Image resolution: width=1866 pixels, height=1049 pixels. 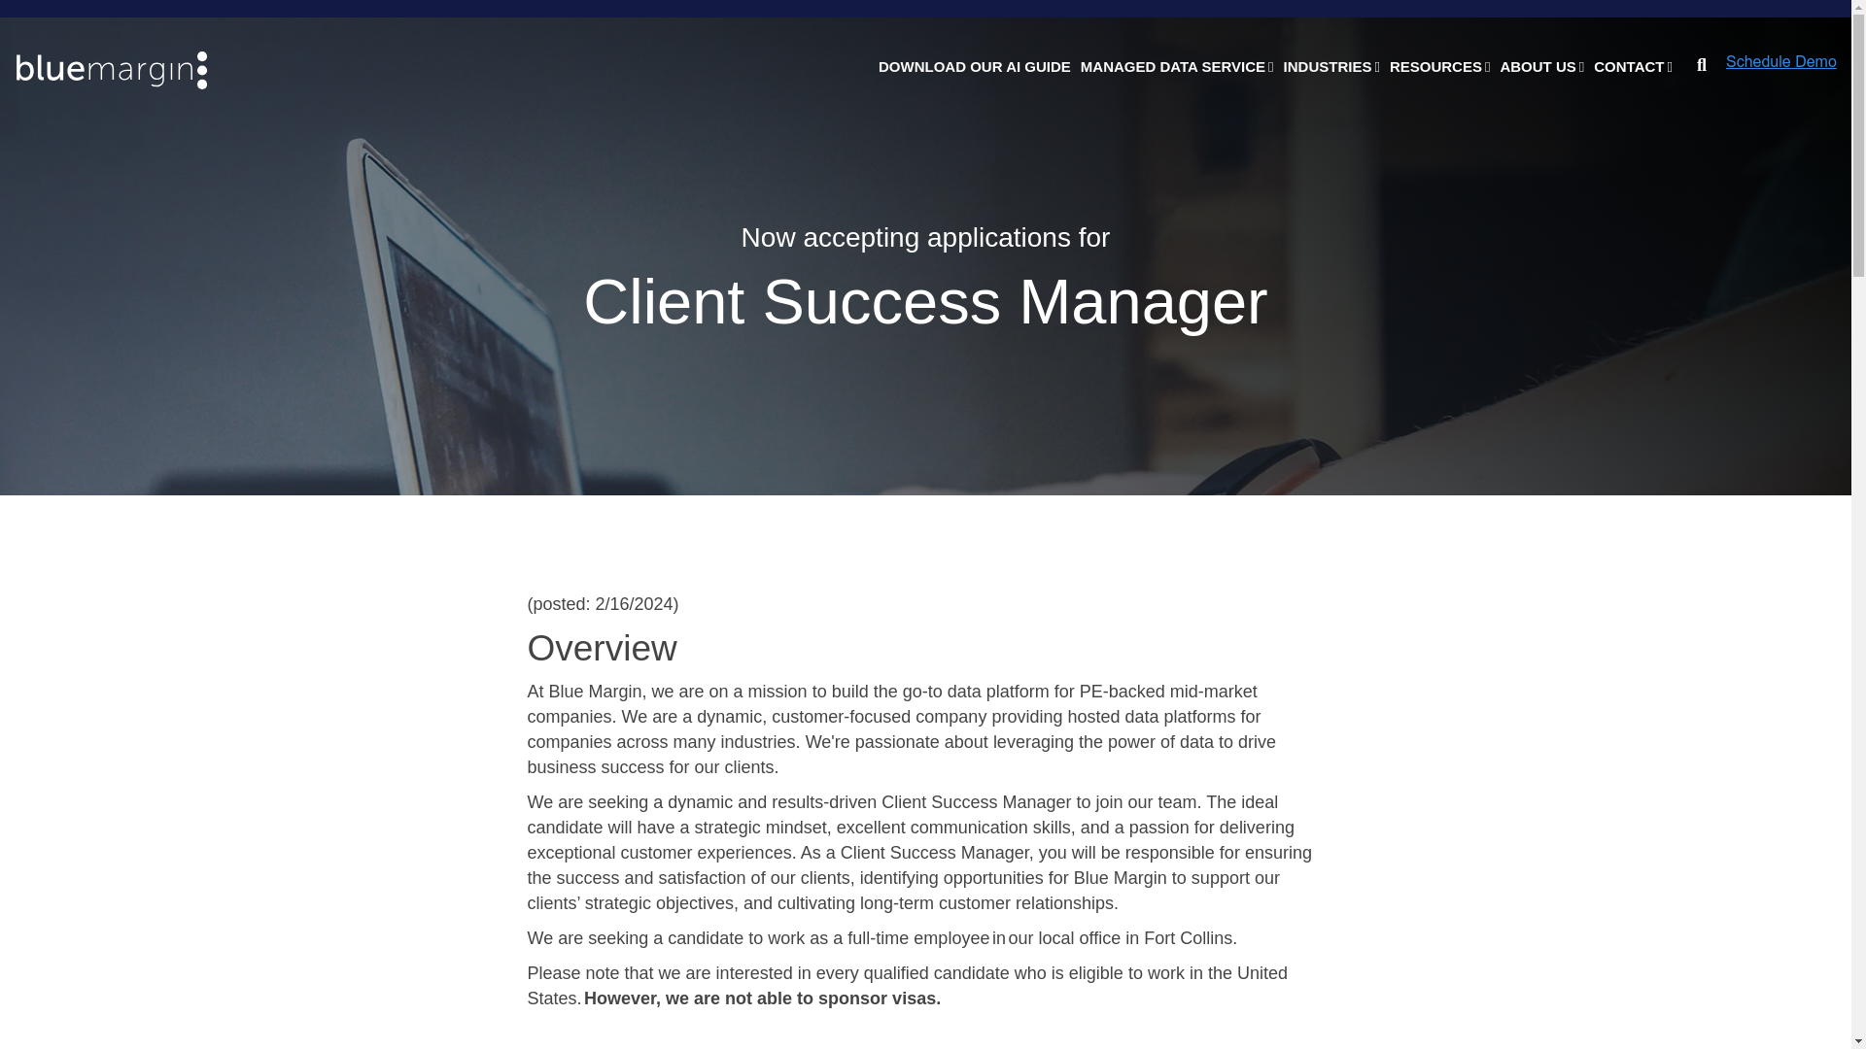 What do you see at coordinates (1633, 66) in the screenshot?
I see `CONTACT` at bounding box center [1633, 66].